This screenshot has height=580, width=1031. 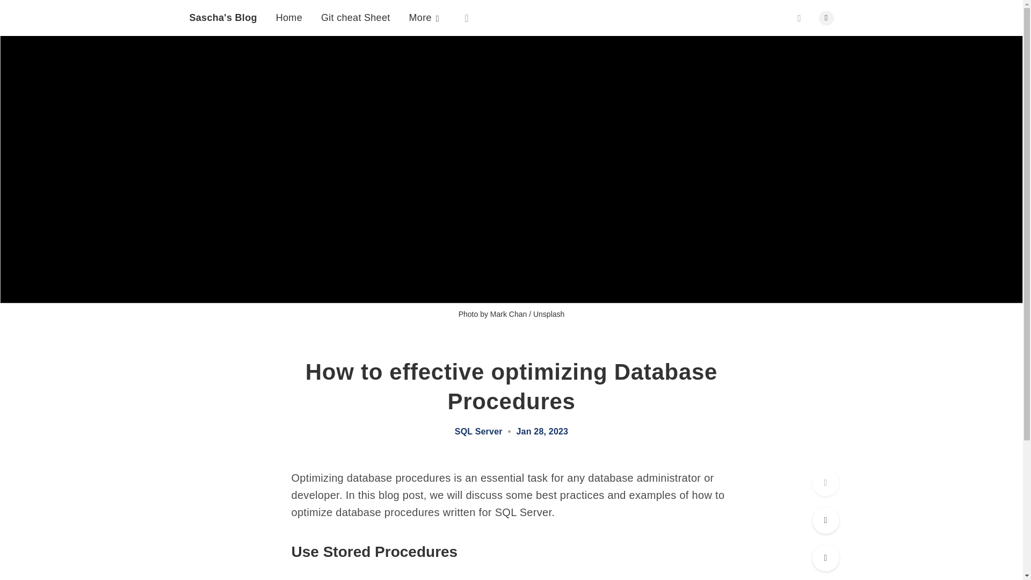 I want to click on Sascha's Blog, so click(x=222, y=1).